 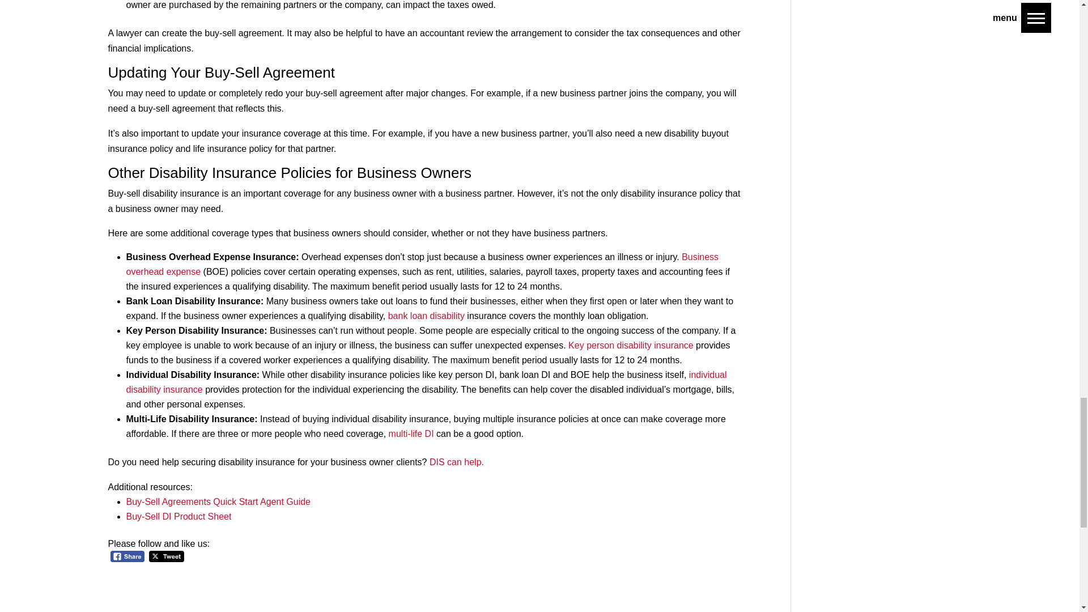 I want to click on Tweet, so click(x=167, y=556).